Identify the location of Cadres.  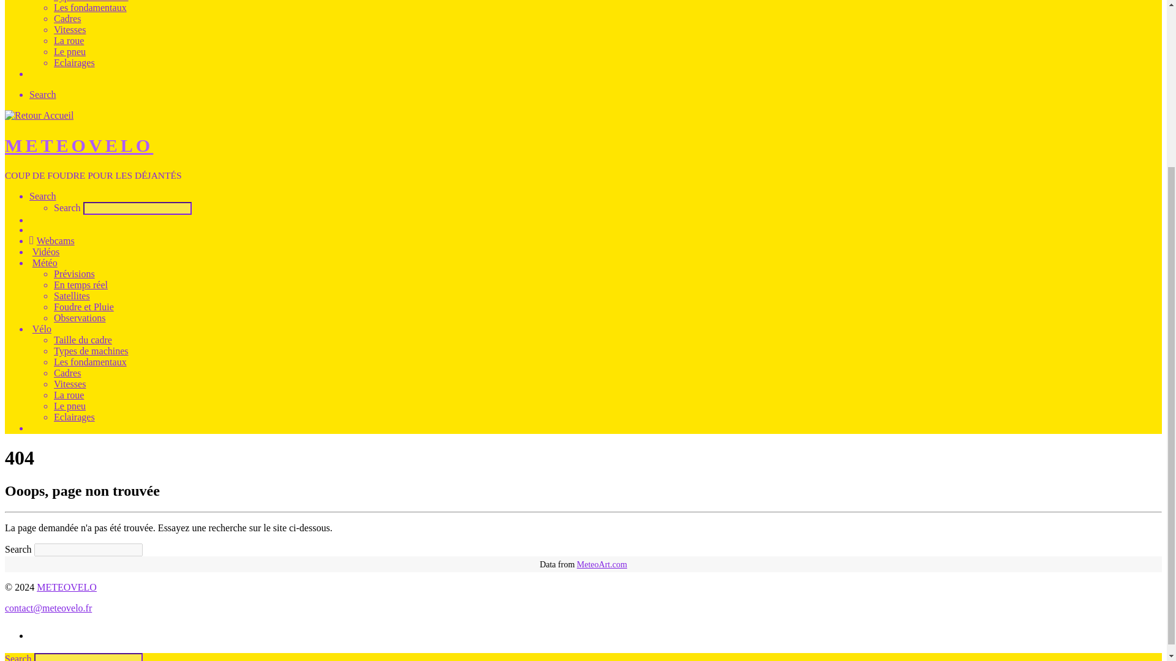
(67, 18).